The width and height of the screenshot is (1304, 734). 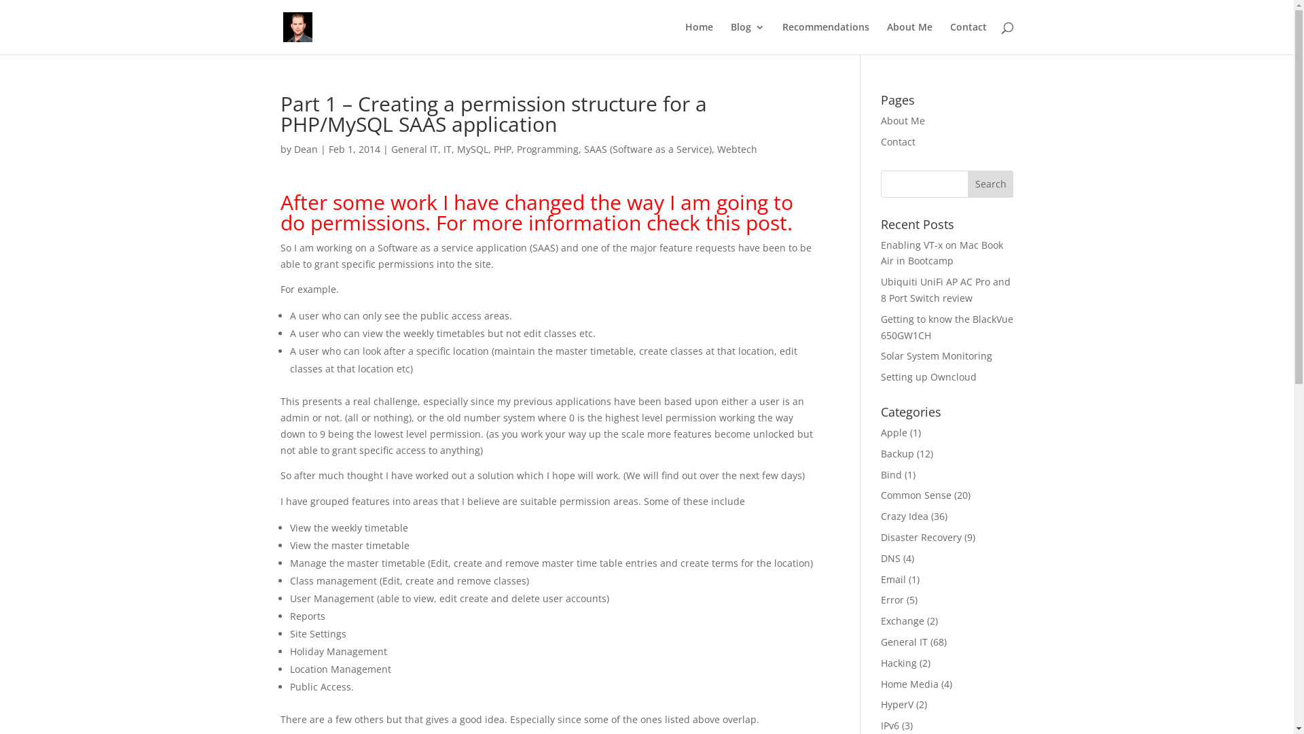 What do you see at coordinates (894, 432) in the screenshot?
I see `Apple` at bounding box center [894, 432].